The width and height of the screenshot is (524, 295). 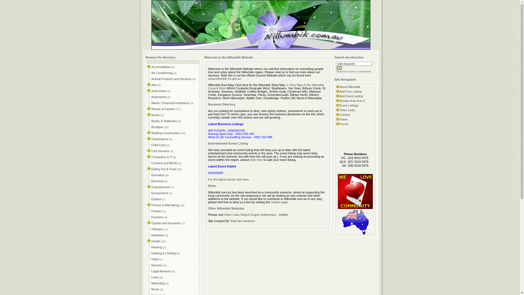 What do you see at coordinates (264, 215) in the screenshot?
I see `Search Engine Submission - AddMe` at bounding box center [264, 215].